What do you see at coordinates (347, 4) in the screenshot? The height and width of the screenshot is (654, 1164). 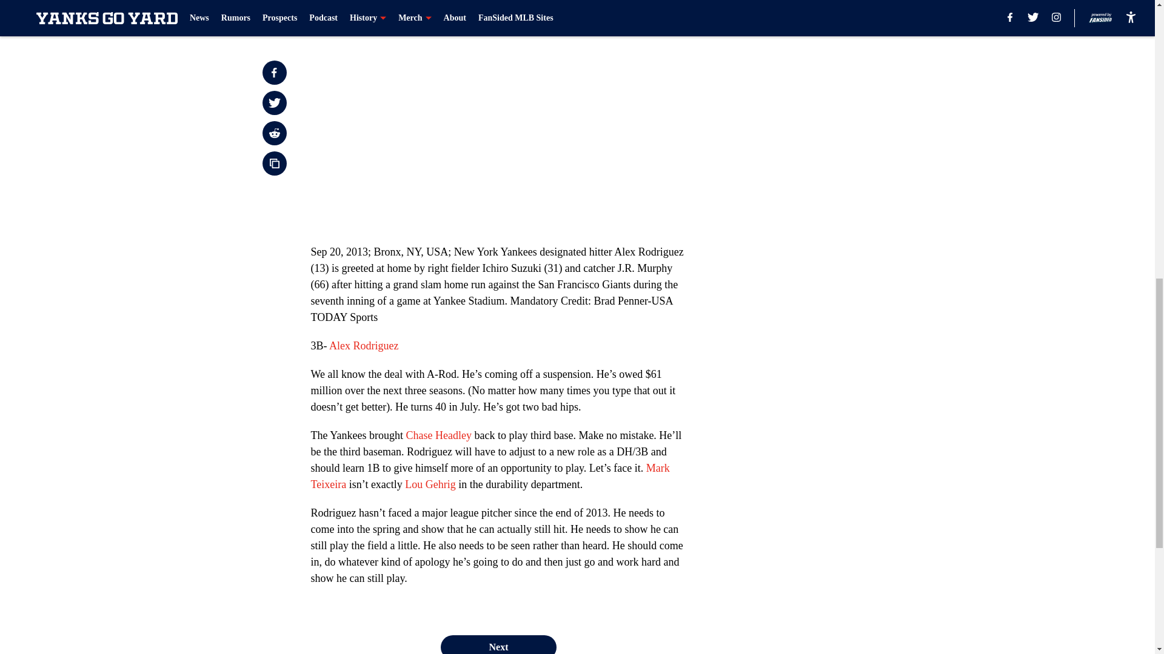 I see `Prev` at bounding box center [347, 4].